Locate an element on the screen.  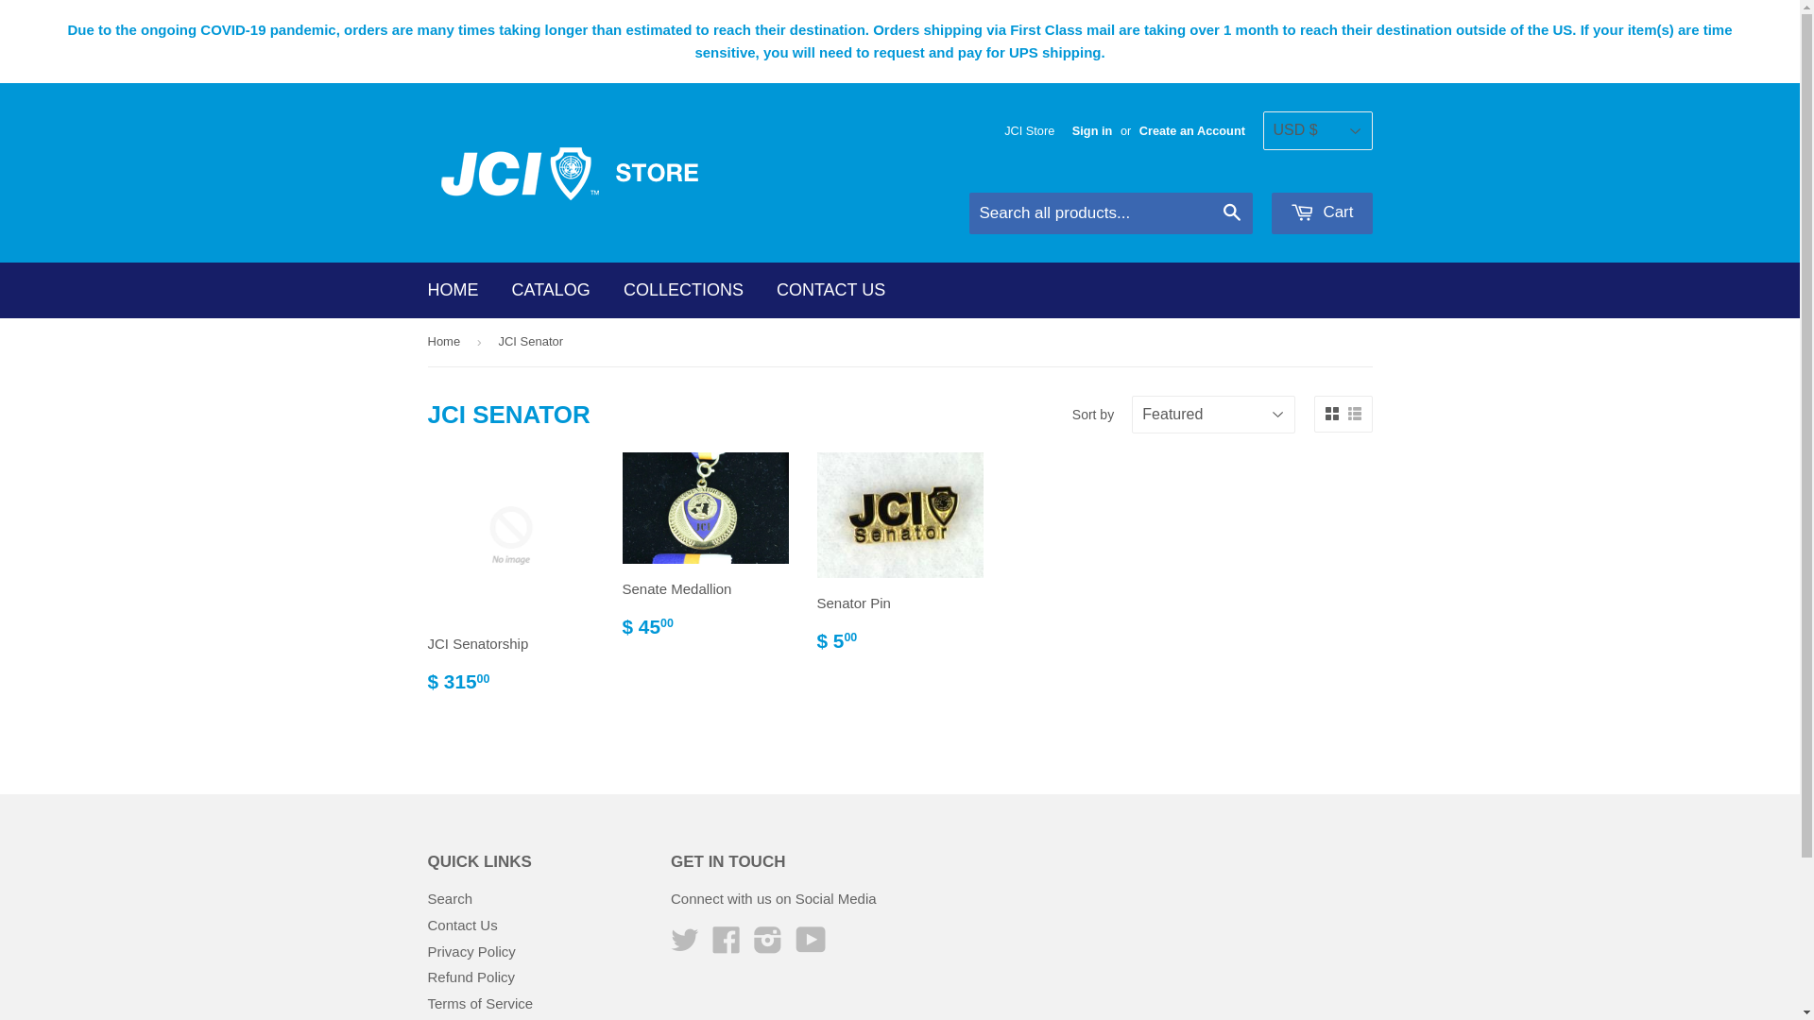
Facebook is located at coordinates (727, 946).